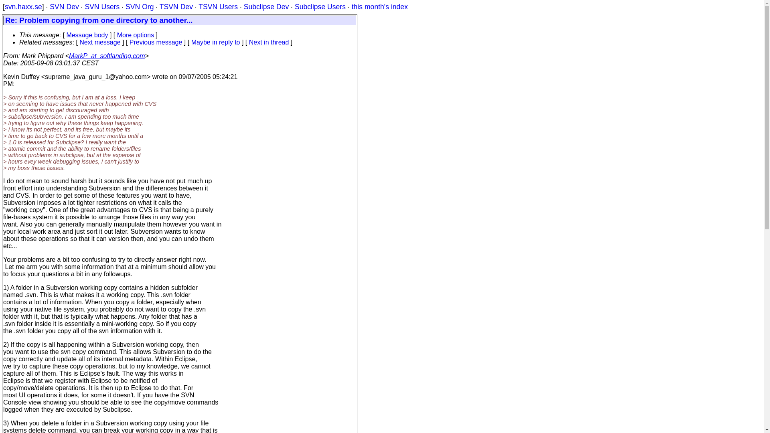 This screenshot has width=770, height=433. What do you see at coordinates (136, 35) in the screenshot?
I see `More options` at bounding box center [136, 35].